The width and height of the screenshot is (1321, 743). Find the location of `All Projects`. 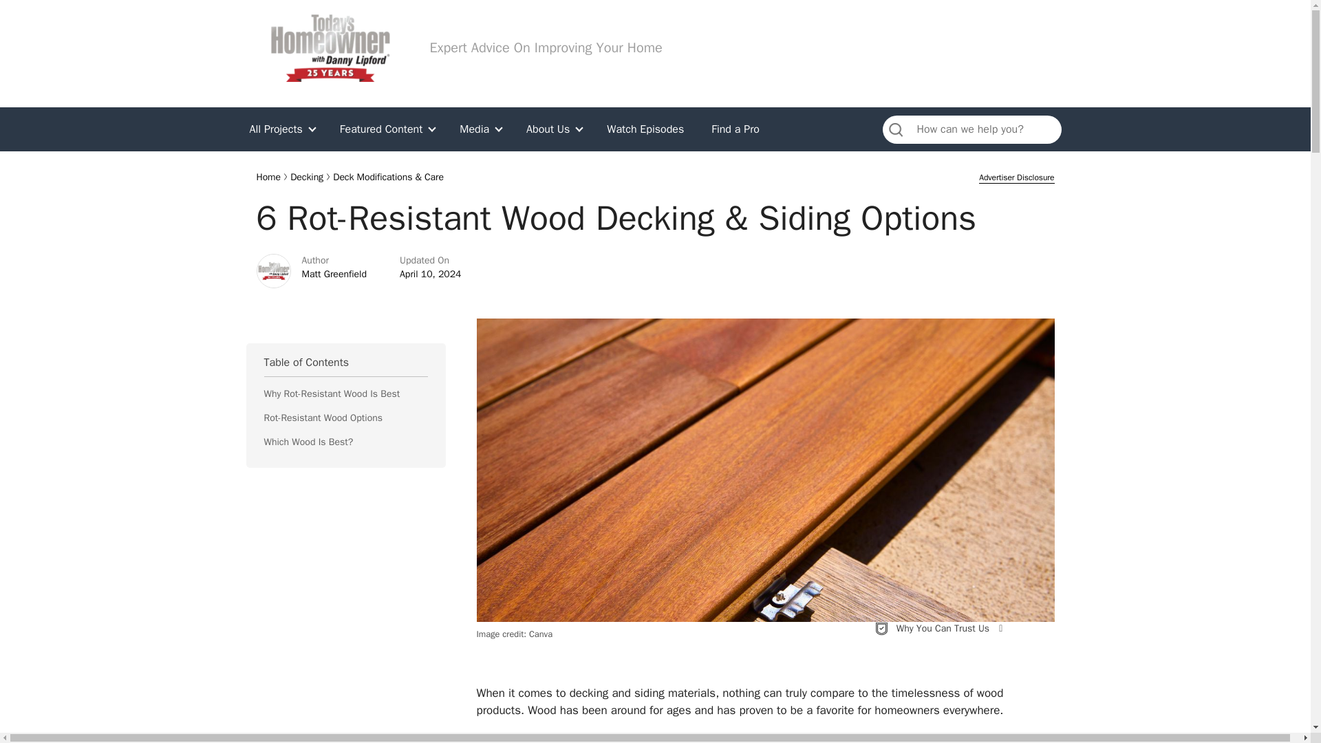

All Projects is located at coordinates (283, 129).